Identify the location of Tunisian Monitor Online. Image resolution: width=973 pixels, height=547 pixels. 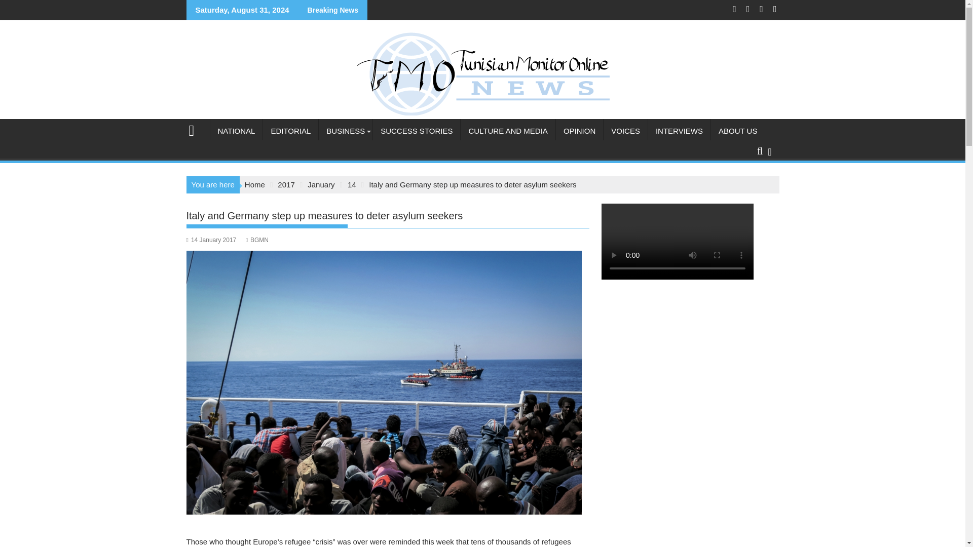
(196, 129).